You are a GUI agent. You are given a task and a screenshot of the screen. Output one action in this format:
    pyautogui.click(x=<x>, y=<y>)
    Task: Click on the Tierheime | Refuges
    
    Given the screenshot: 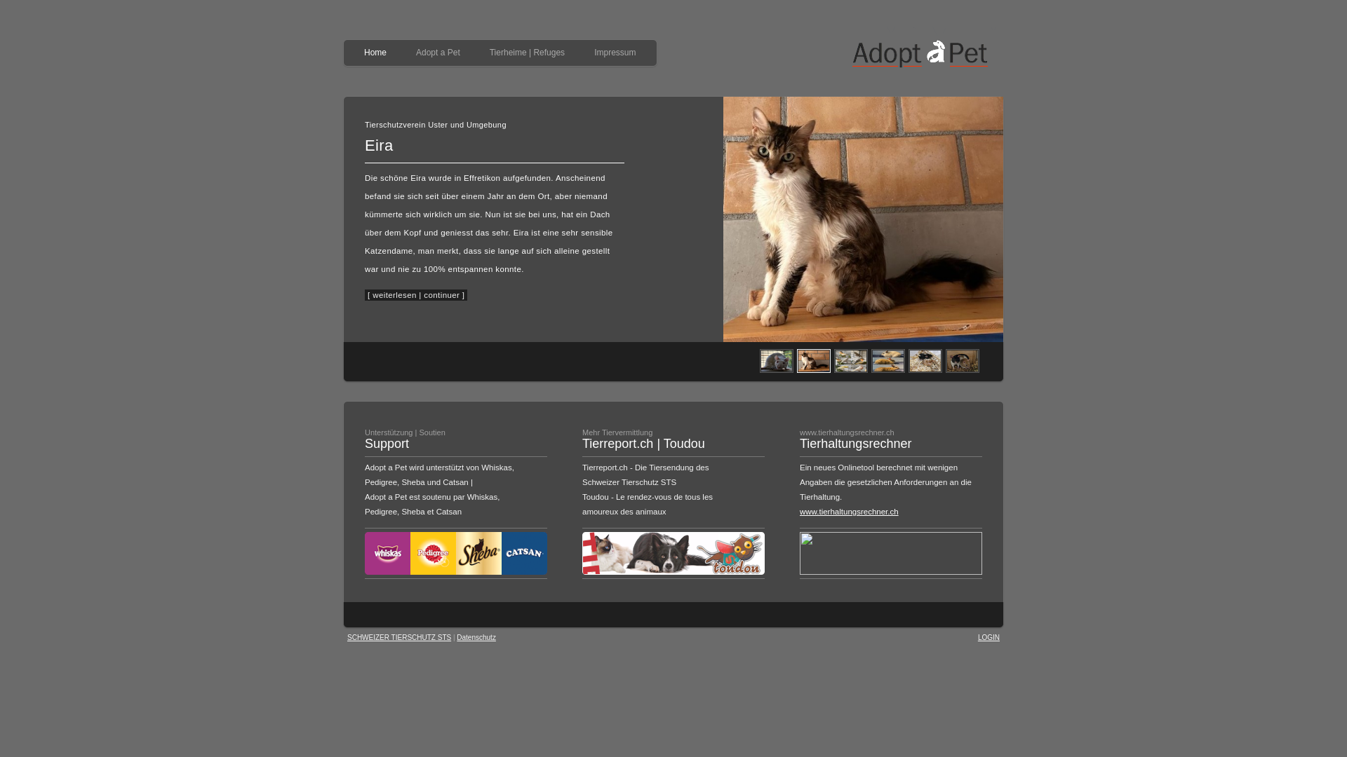 What is the action you would take?
    pyautogui.click(x=528, y=55)
    